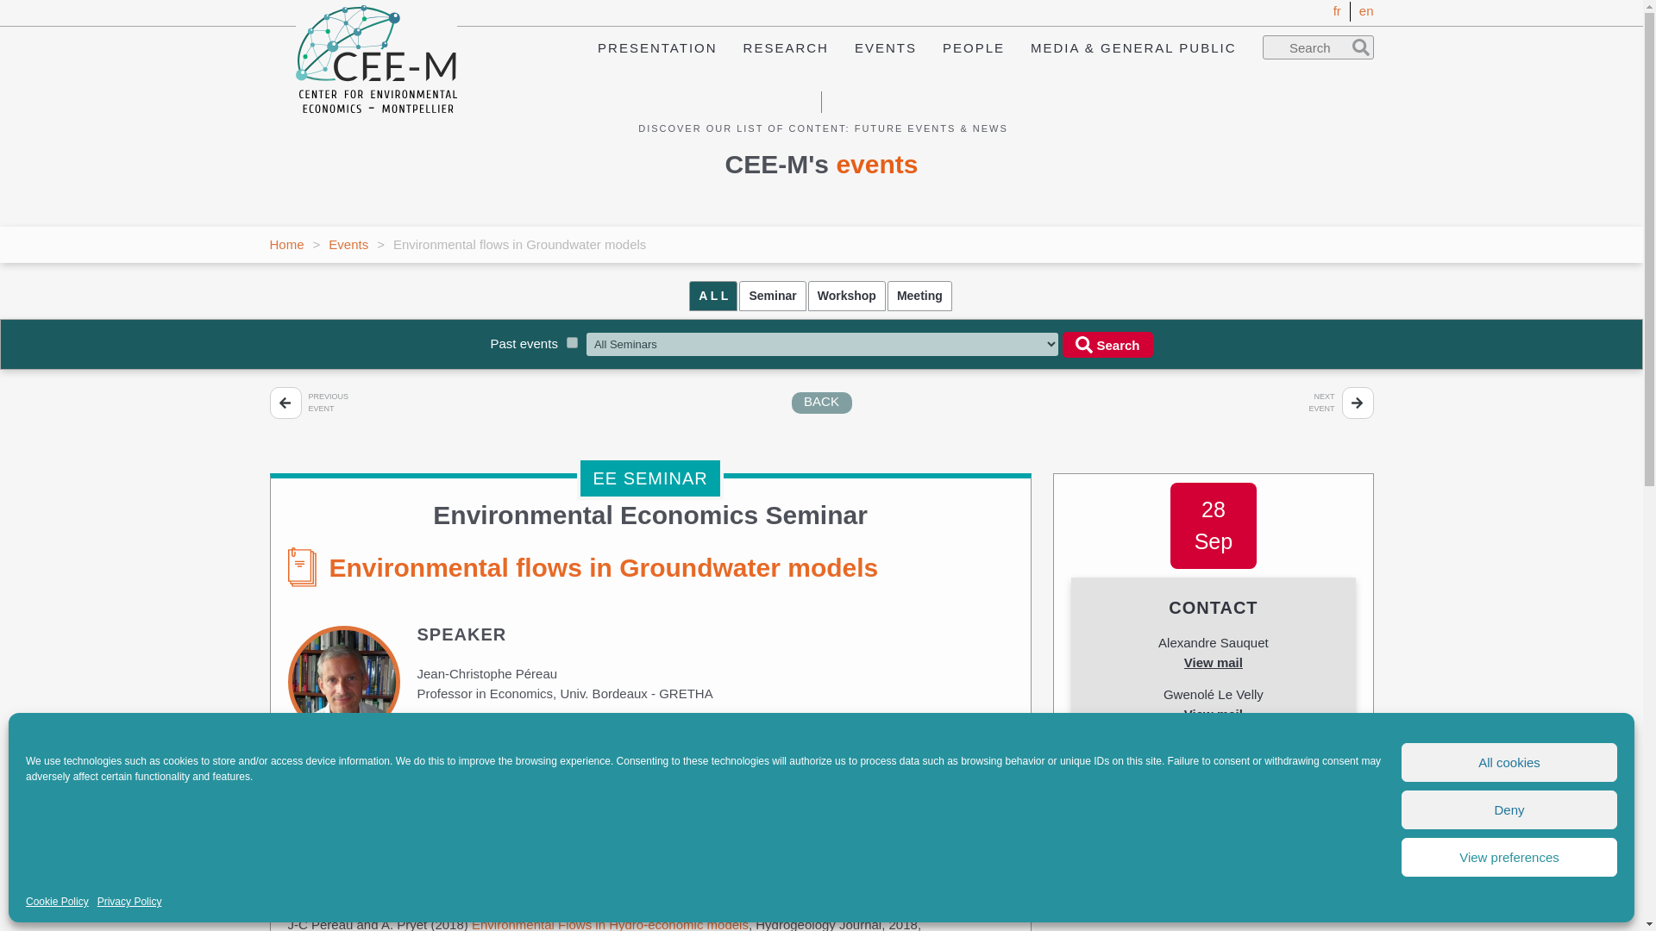 Image resolution: width=1656 pixels, height=931 pixels. Describe the element at coordinates (821, 402) in the screenshot. I see `BACK` at that location.